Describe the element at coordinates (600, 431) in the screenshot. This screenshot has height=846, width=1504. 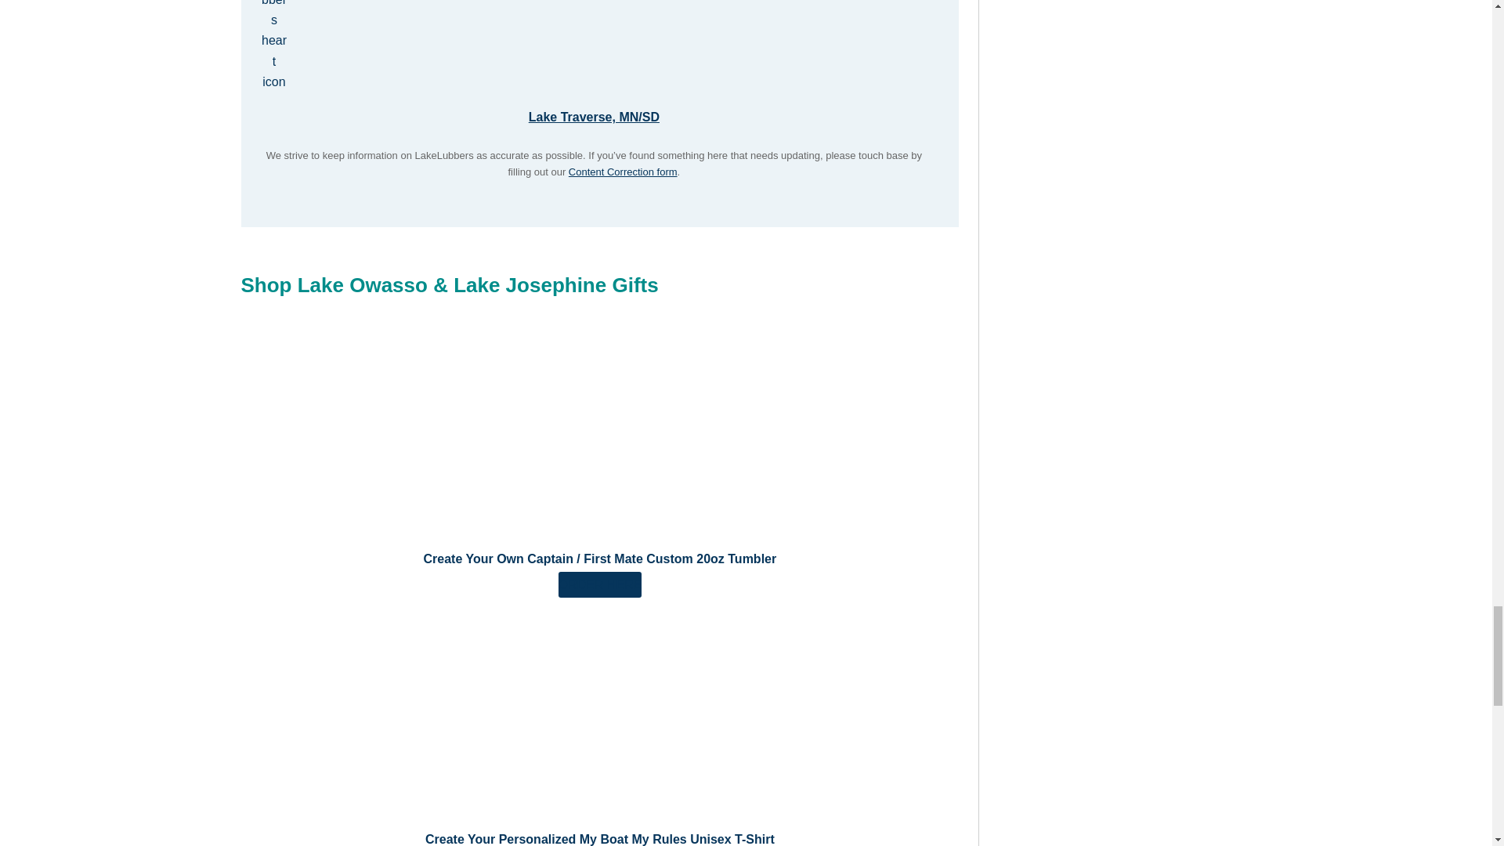
I see `Custom Lake Tumbler - Captain or First Mate` at that location.